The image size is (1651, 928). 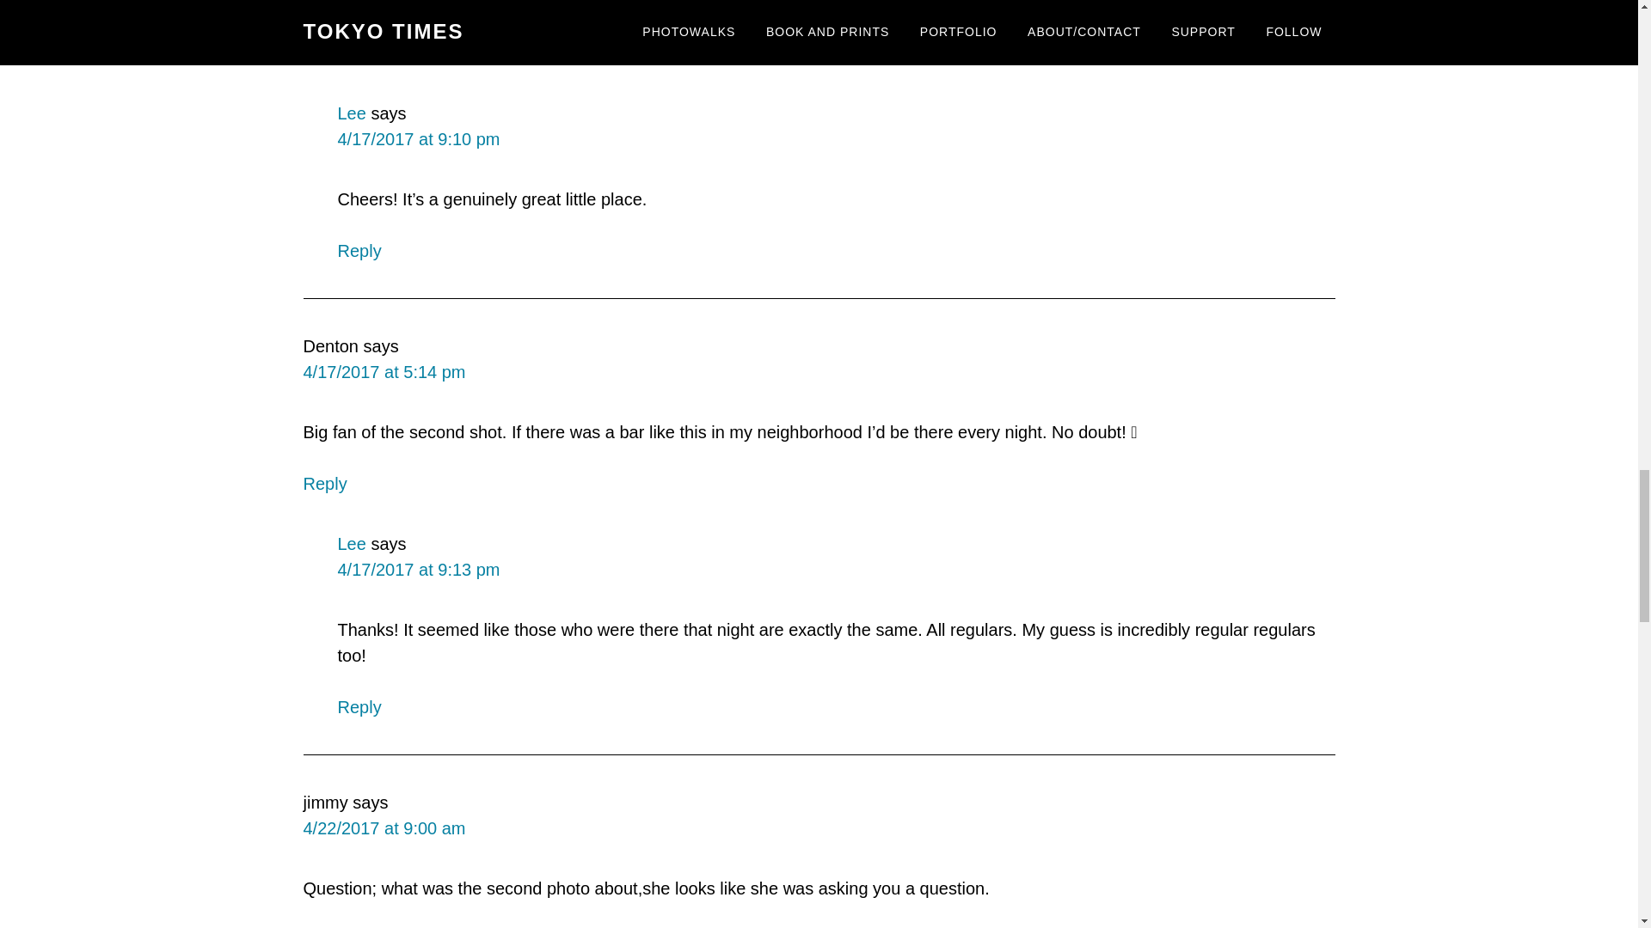 What do you see at coordinates (359, 251) in the screenshot?
I see `Reply` at bounding box center [359, 251].